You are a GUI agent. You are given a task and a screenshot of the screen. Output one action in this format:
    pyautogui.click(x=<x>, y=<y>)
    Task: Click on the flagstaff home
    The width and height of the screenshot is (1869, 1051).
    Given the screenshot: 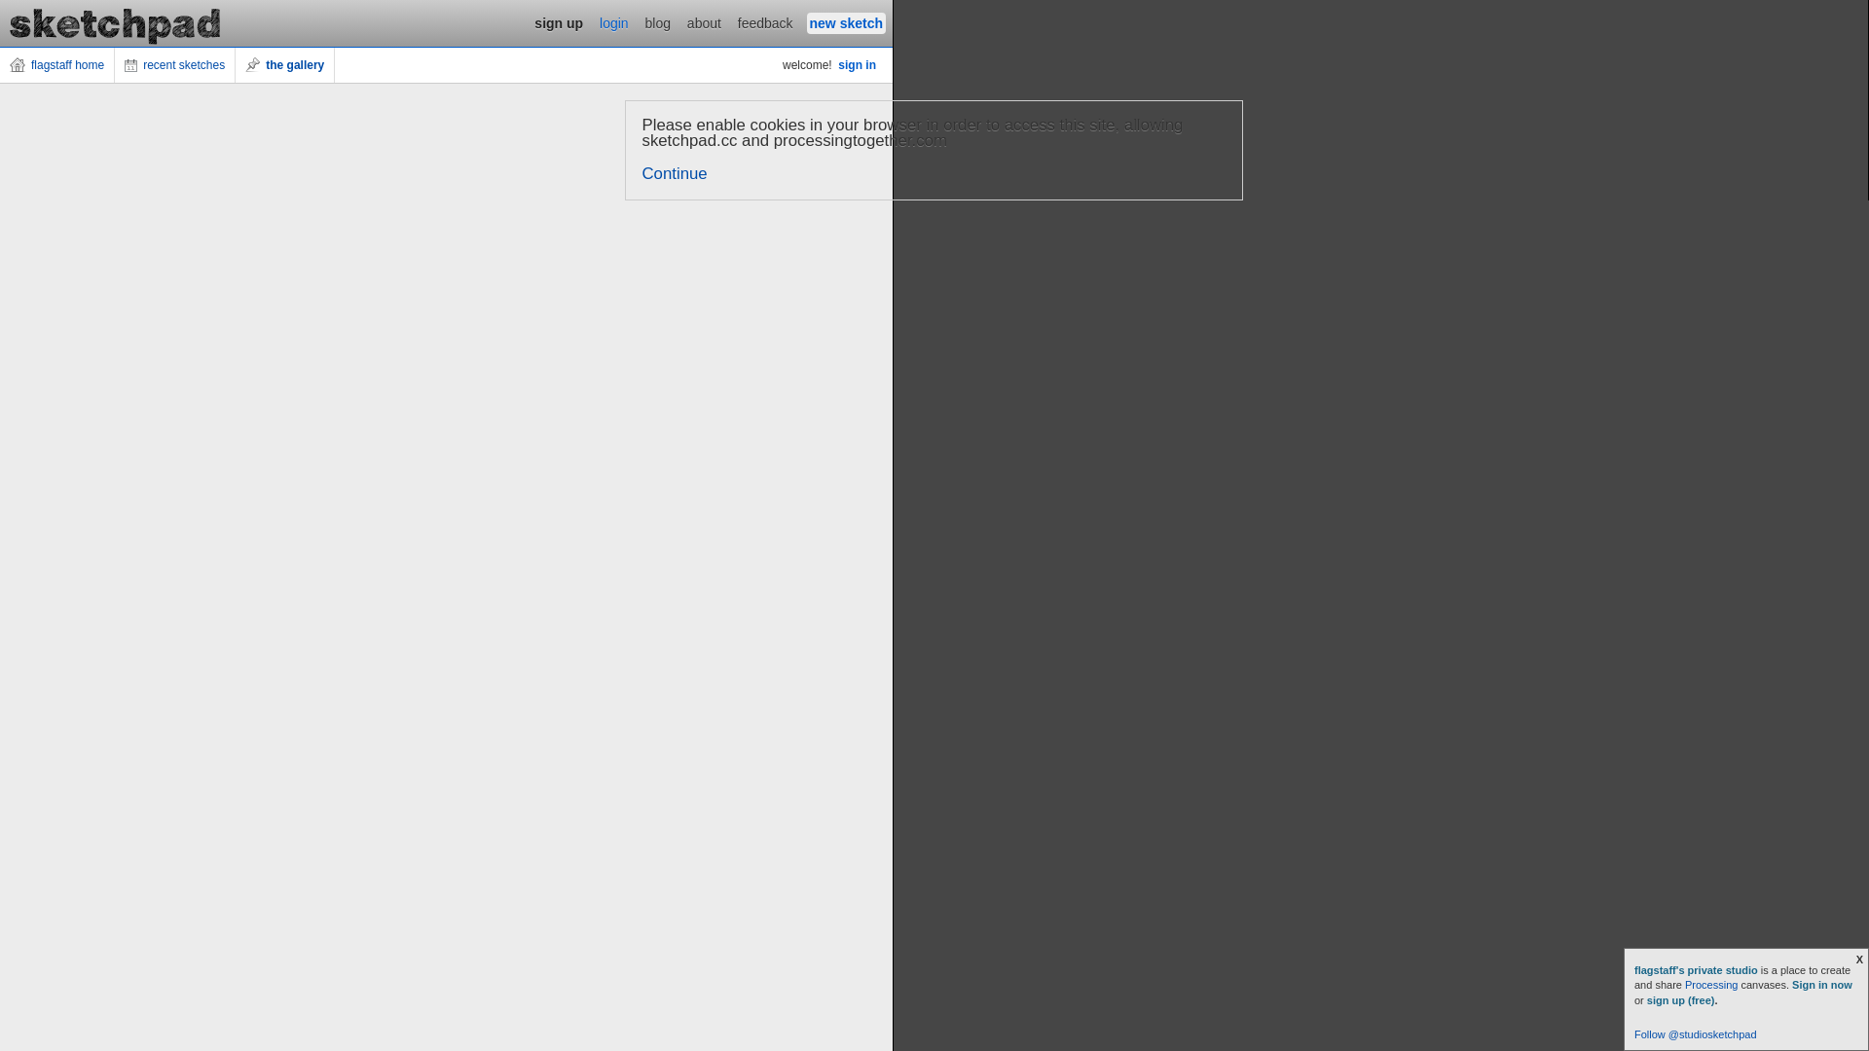 What is the action you would take?
    pyautogui.click(x=57, y=65)
    